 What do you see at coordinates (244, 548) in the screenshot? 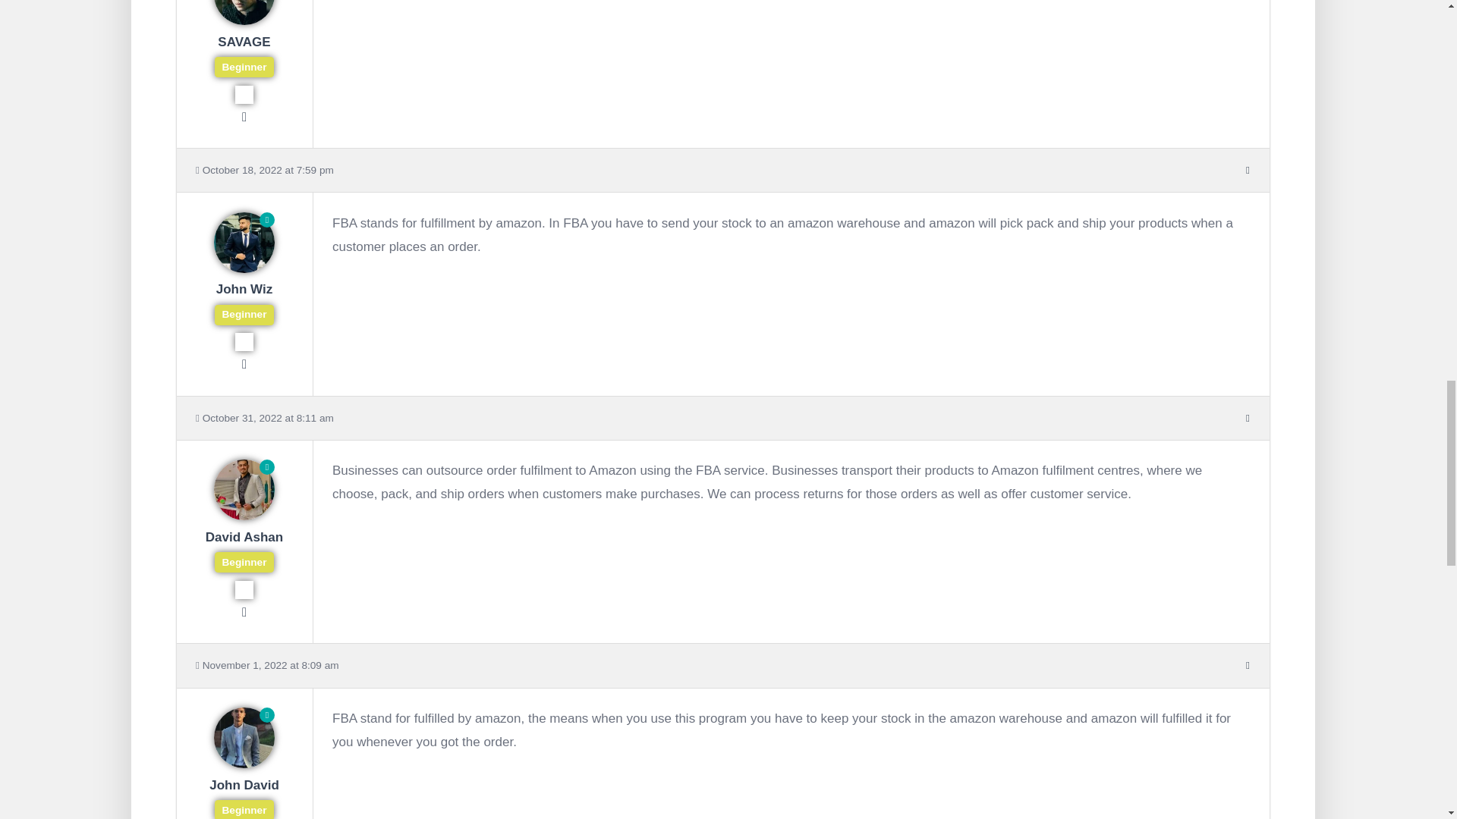
I see `David Ashan` at bounding box center [244, 548].